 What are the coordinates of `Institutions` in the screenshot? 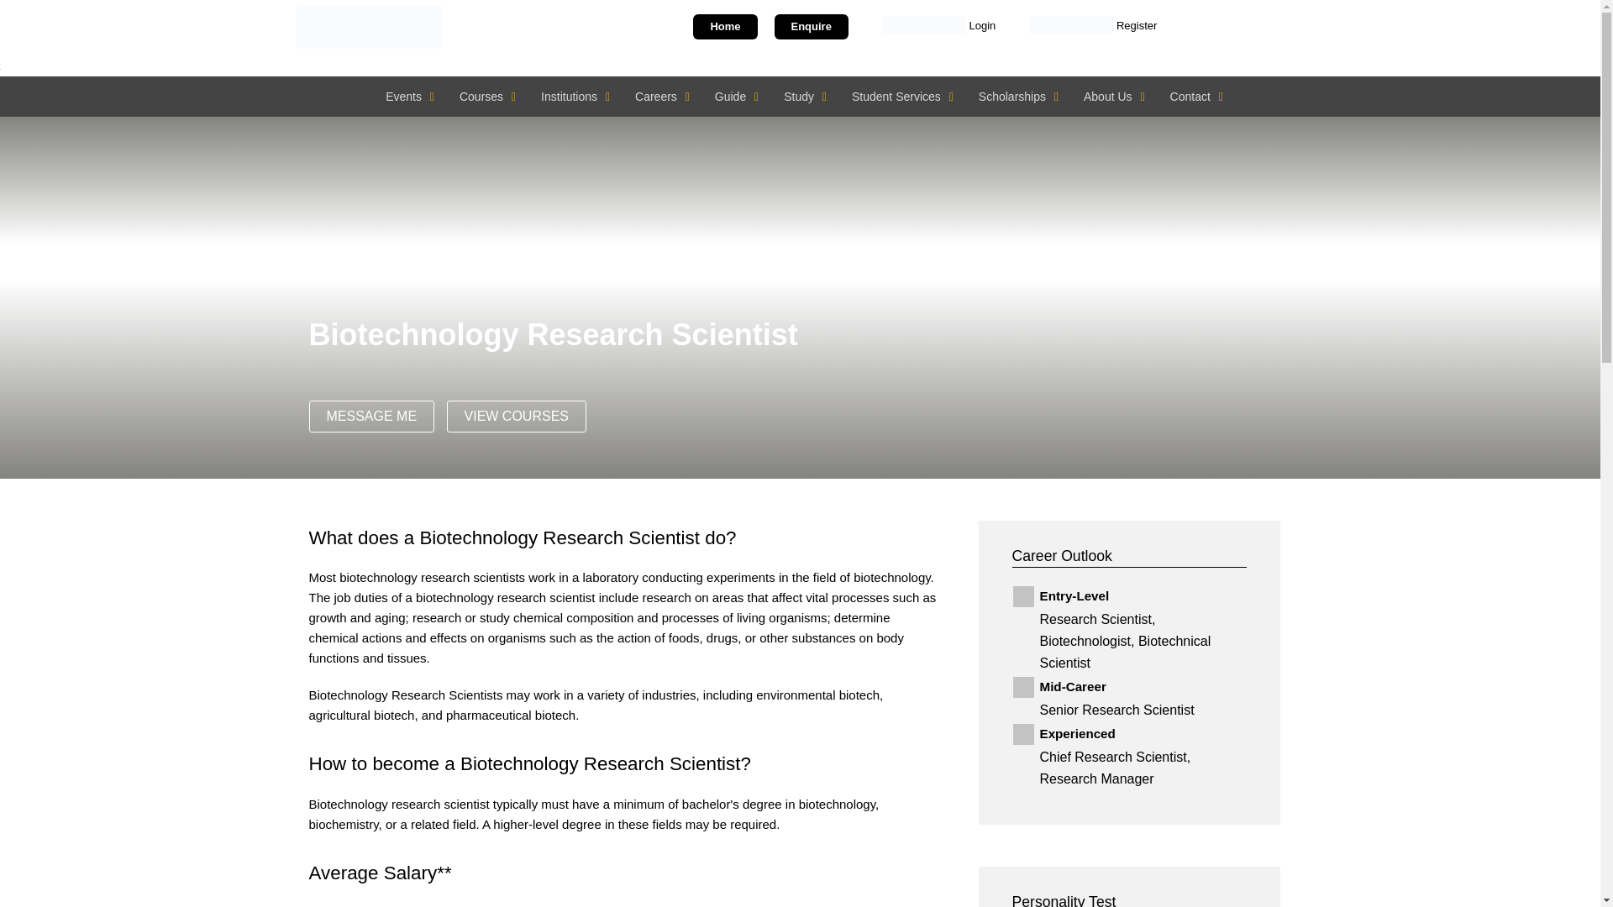 It's located at (571, 96).